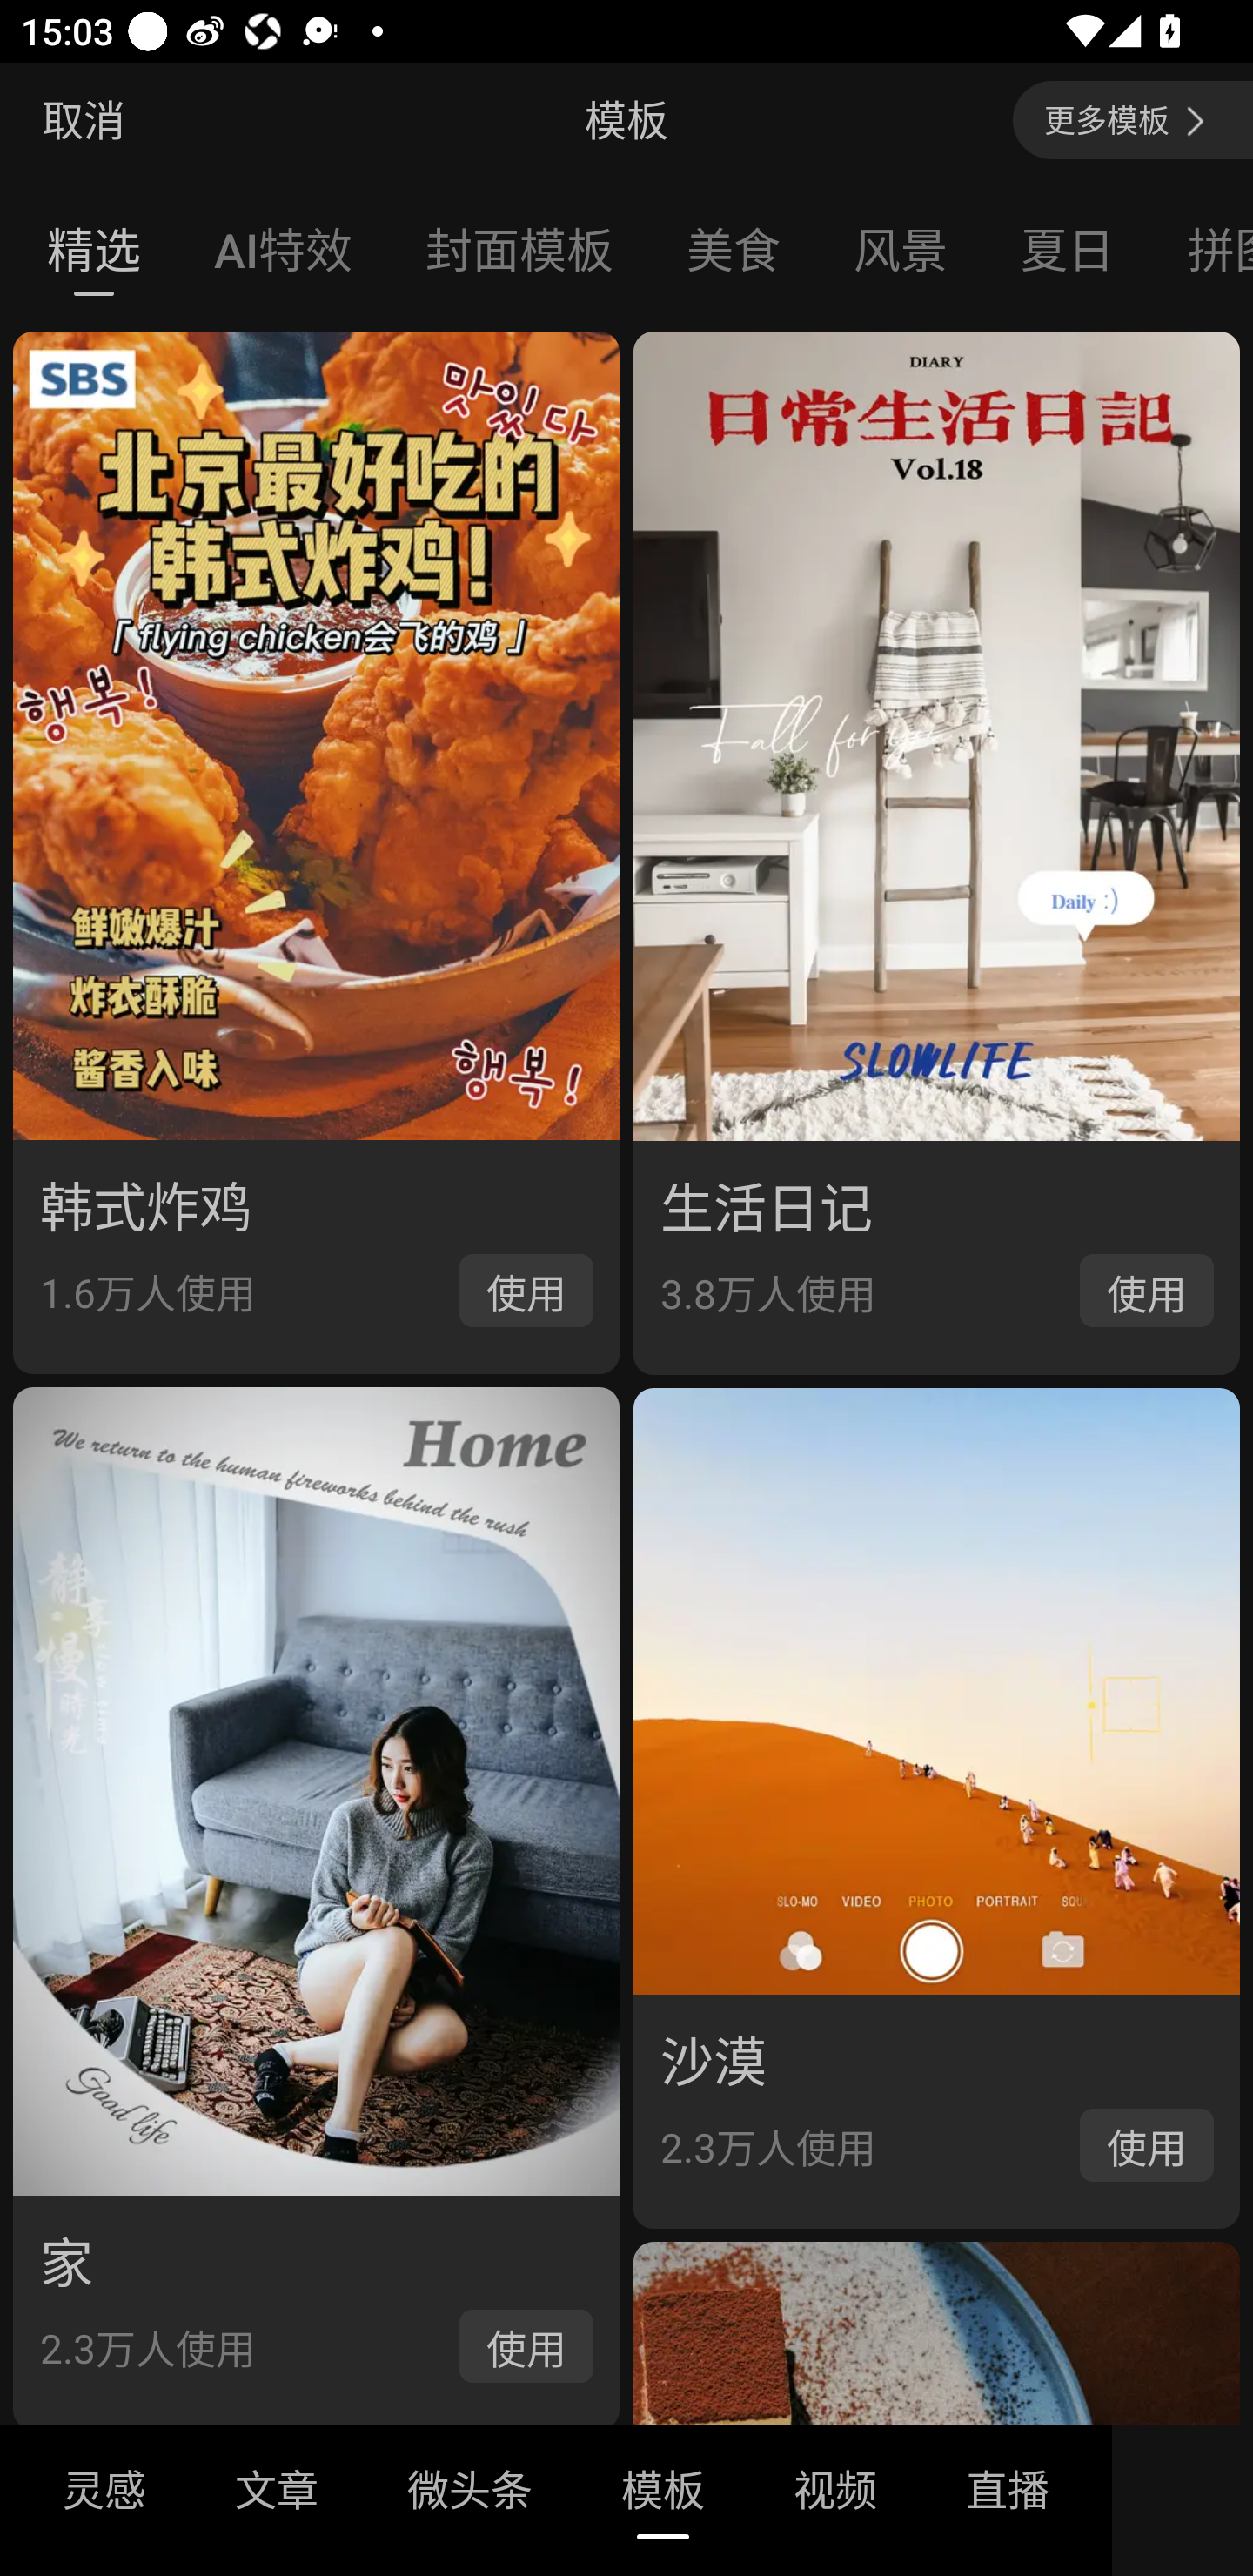 The width and height of the screenshot is (1253, 2576). I want to click on 灵感, so click(104, 2499).